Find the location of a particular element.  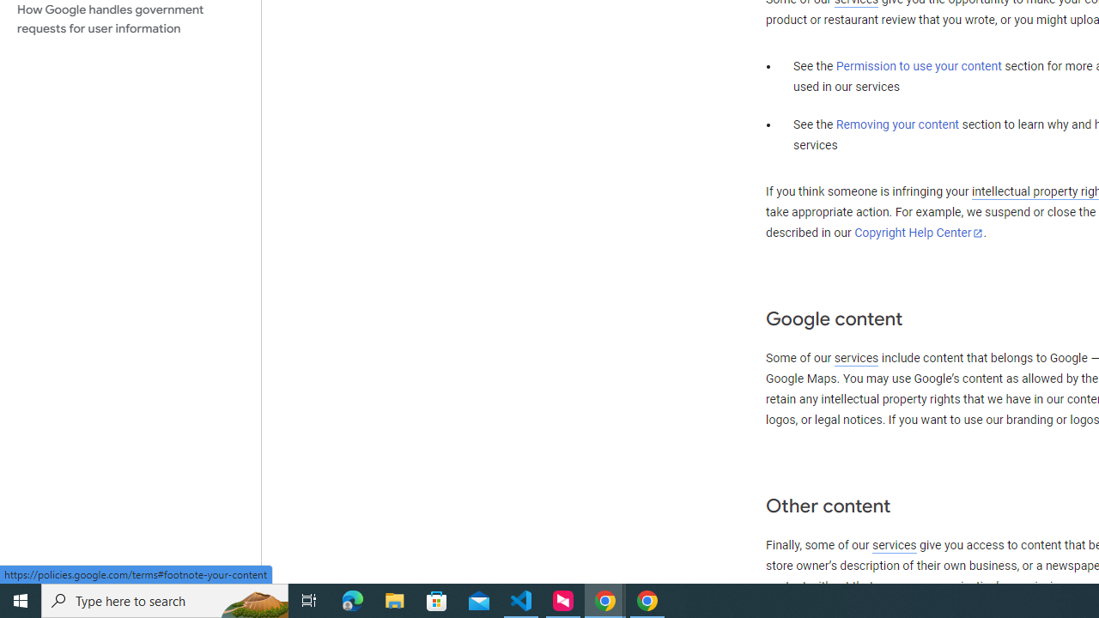

services is located at coordinates (894, 545).